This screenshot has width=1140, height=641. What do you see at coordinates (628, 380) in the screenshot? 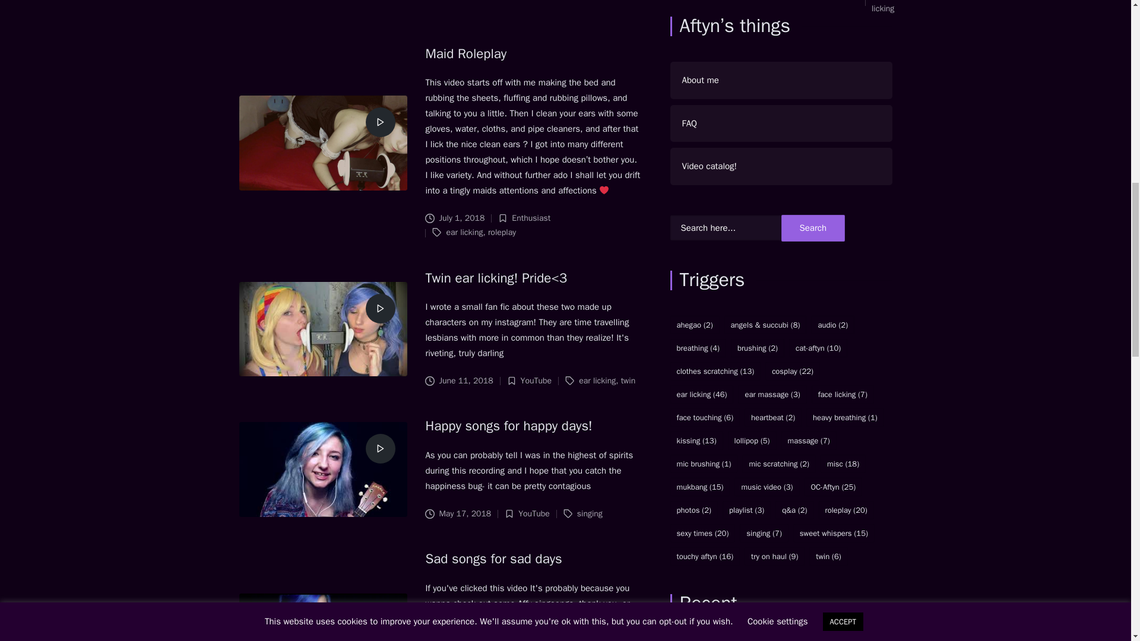
I see `twin` at bounding box center [628, 380].